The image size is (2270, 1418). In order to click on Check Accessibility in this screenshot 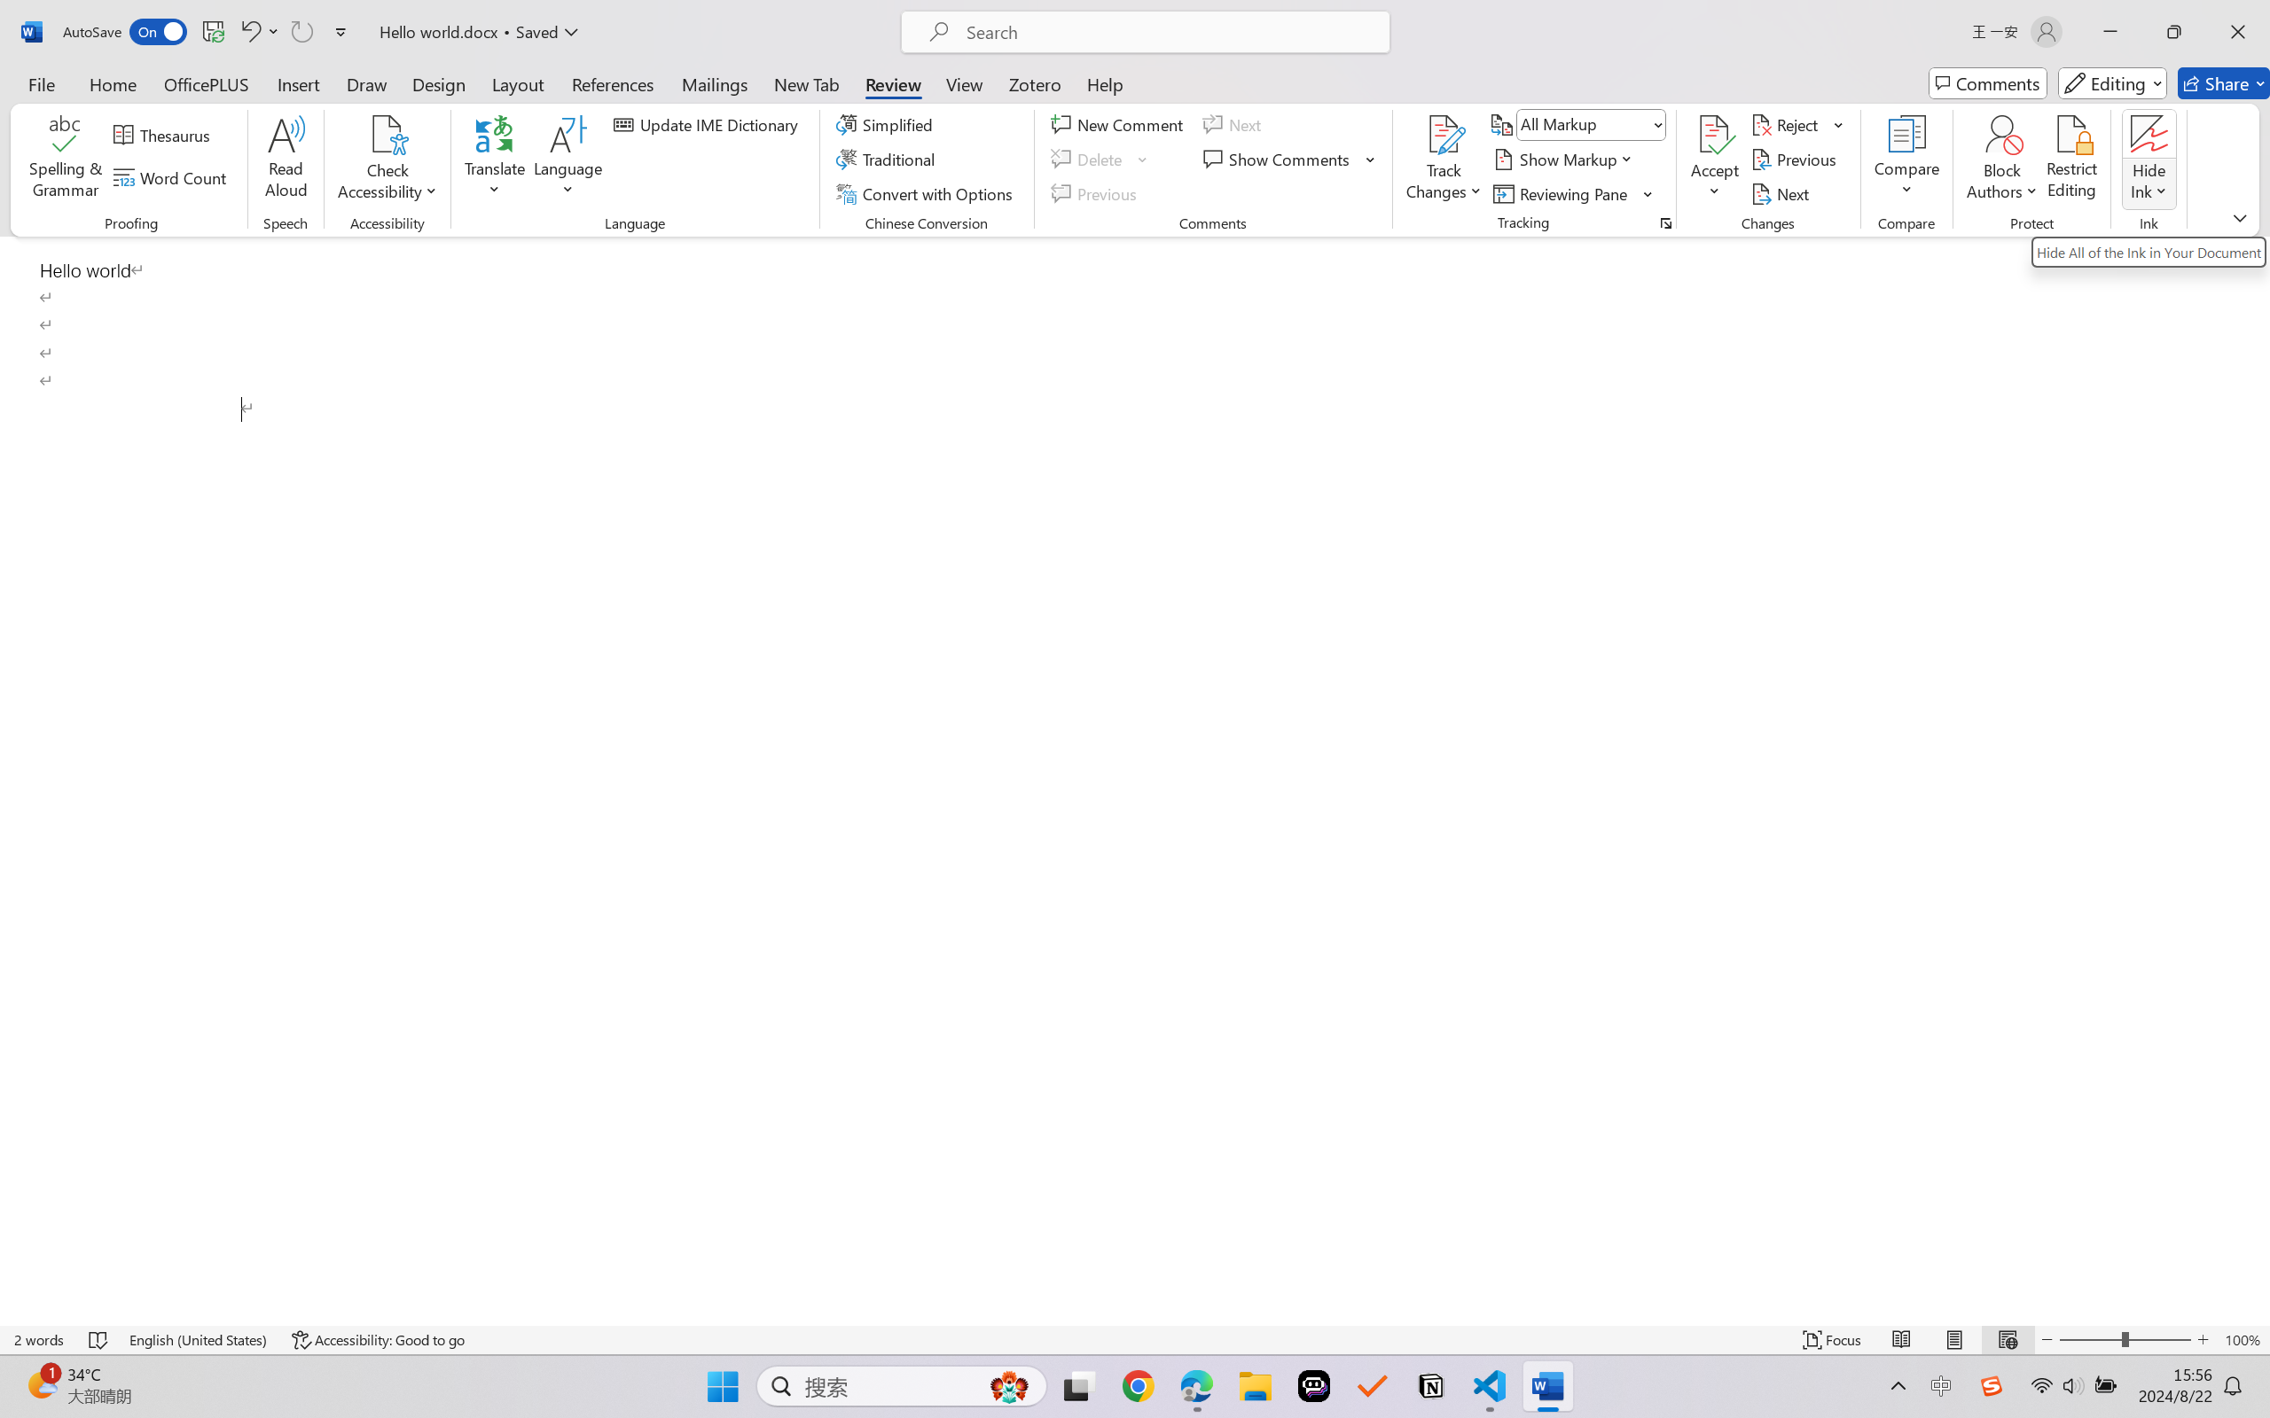, I will do `click(387, 160)`.